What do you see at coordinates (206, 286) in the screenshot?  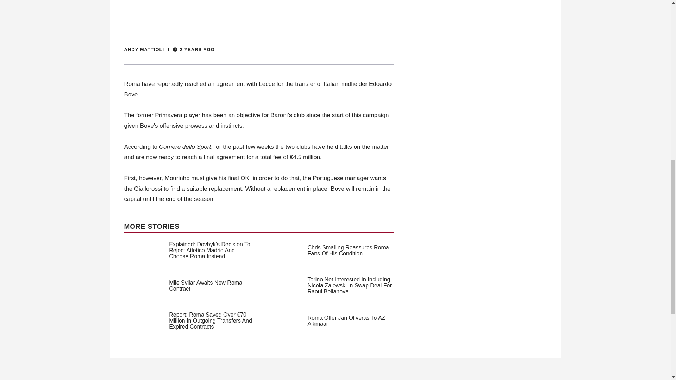 I see `Mile Svilar Awaits New Roma Contract` at bounding box center [206, 286].